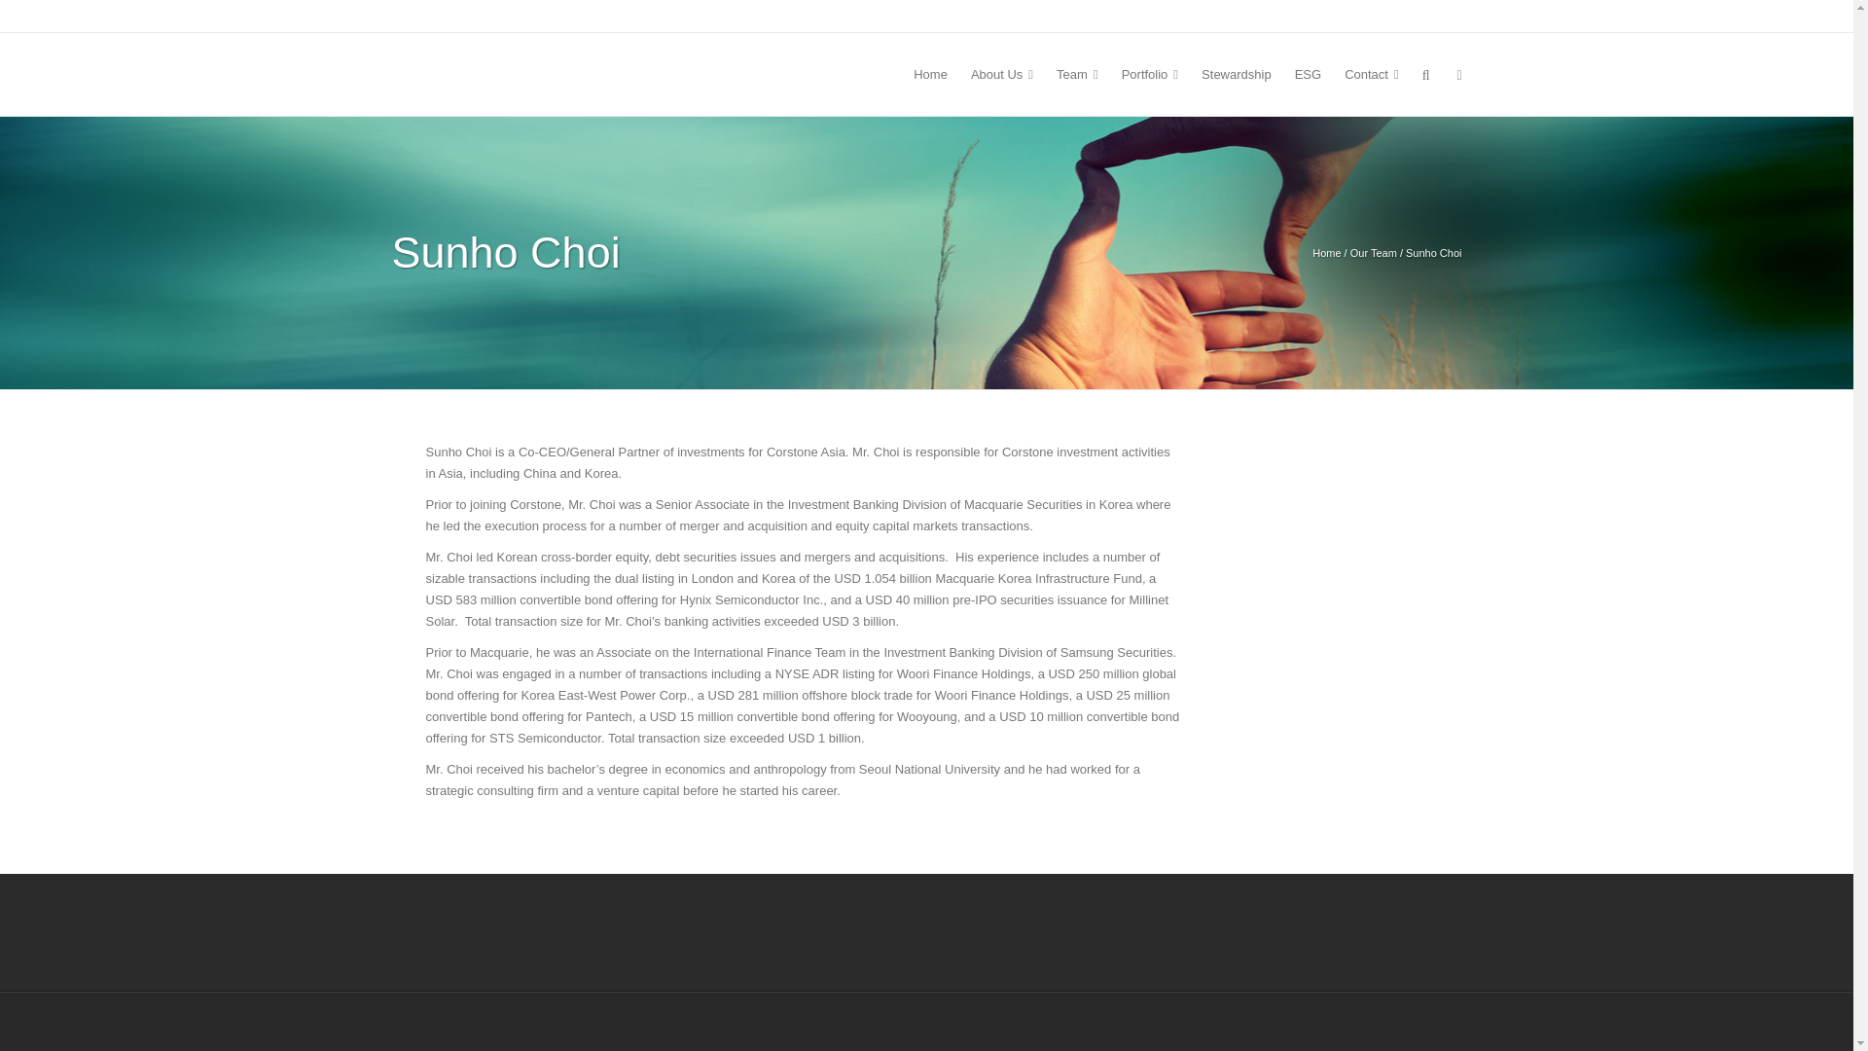  What do you see at coordinates (1327, 252) in the screenshot?
I see `Home` at bounding box center [1327, 252].